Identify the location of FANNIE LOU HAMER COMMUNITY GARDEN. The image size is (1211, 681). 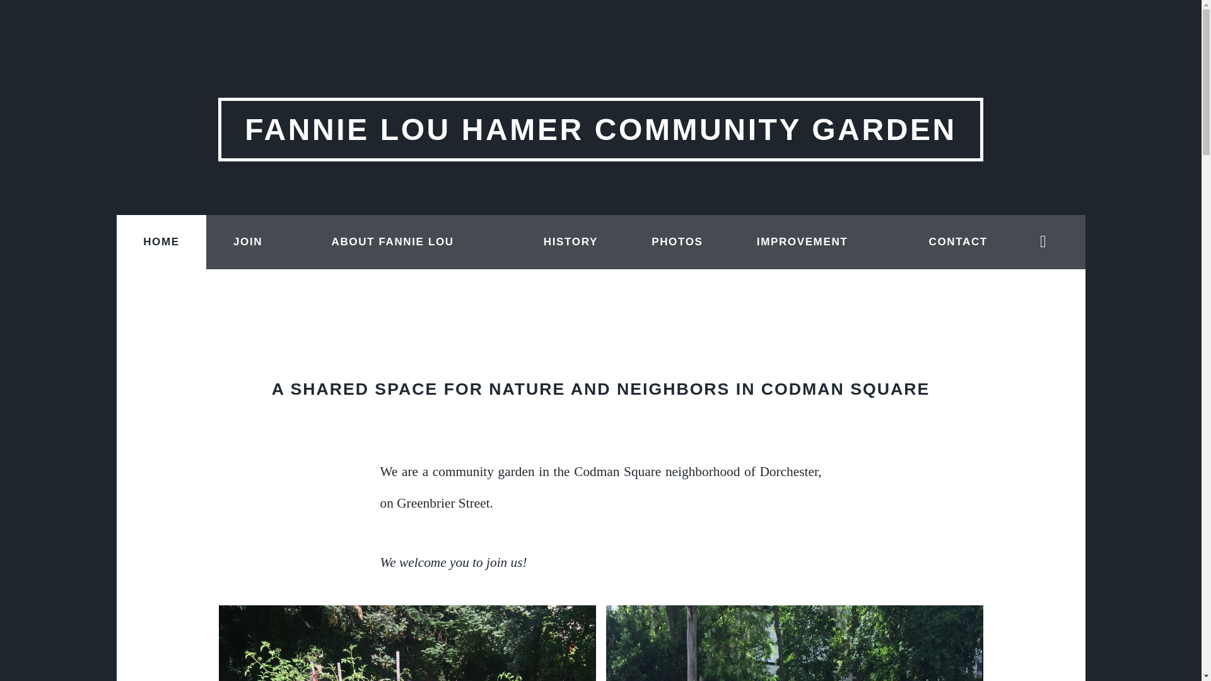
(600, 129).